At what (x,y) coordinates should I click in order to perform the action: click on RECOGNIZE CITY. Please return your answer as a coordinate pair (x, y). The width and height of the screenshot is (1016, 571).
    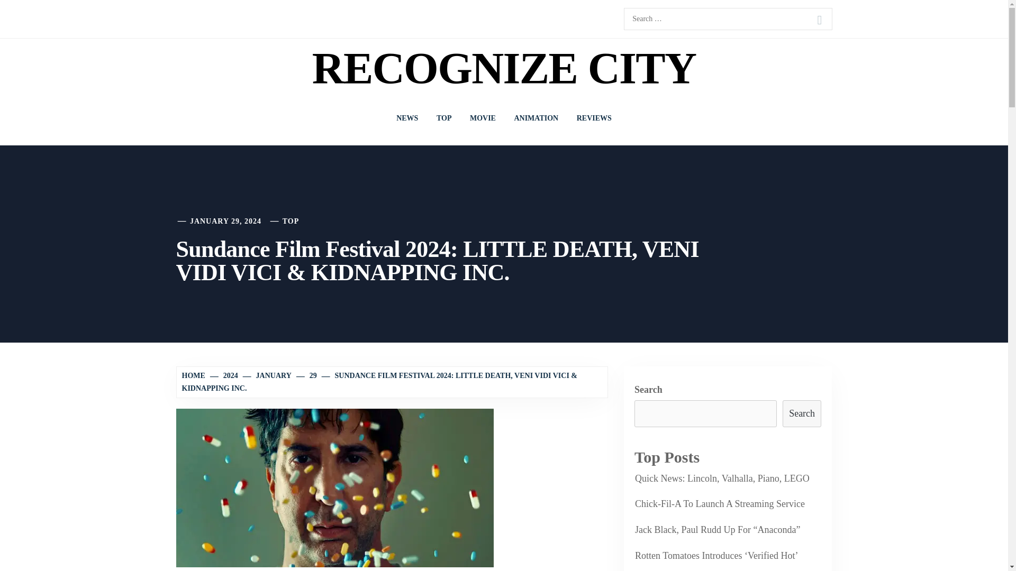
    Looking at the image, I should click on (504, 69).